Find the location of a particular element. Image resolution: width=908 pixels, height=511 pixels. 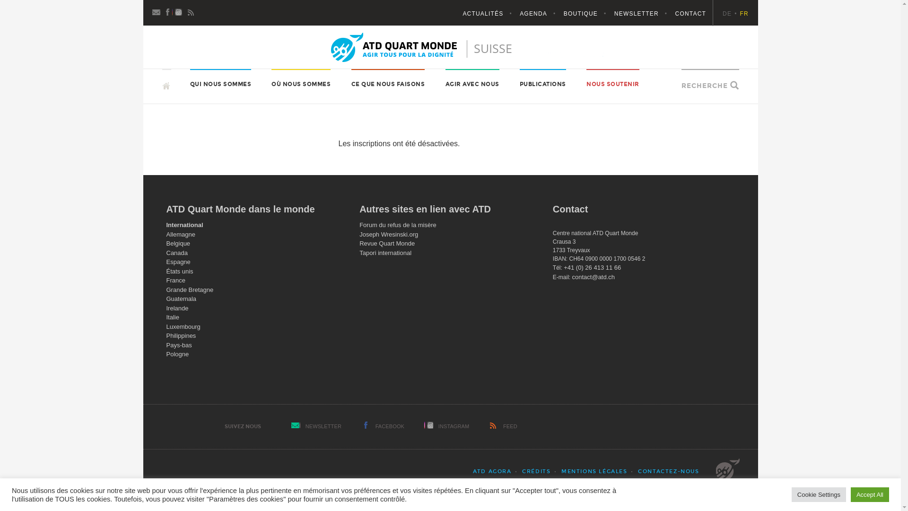

DE is located at coordinates (731, 14).